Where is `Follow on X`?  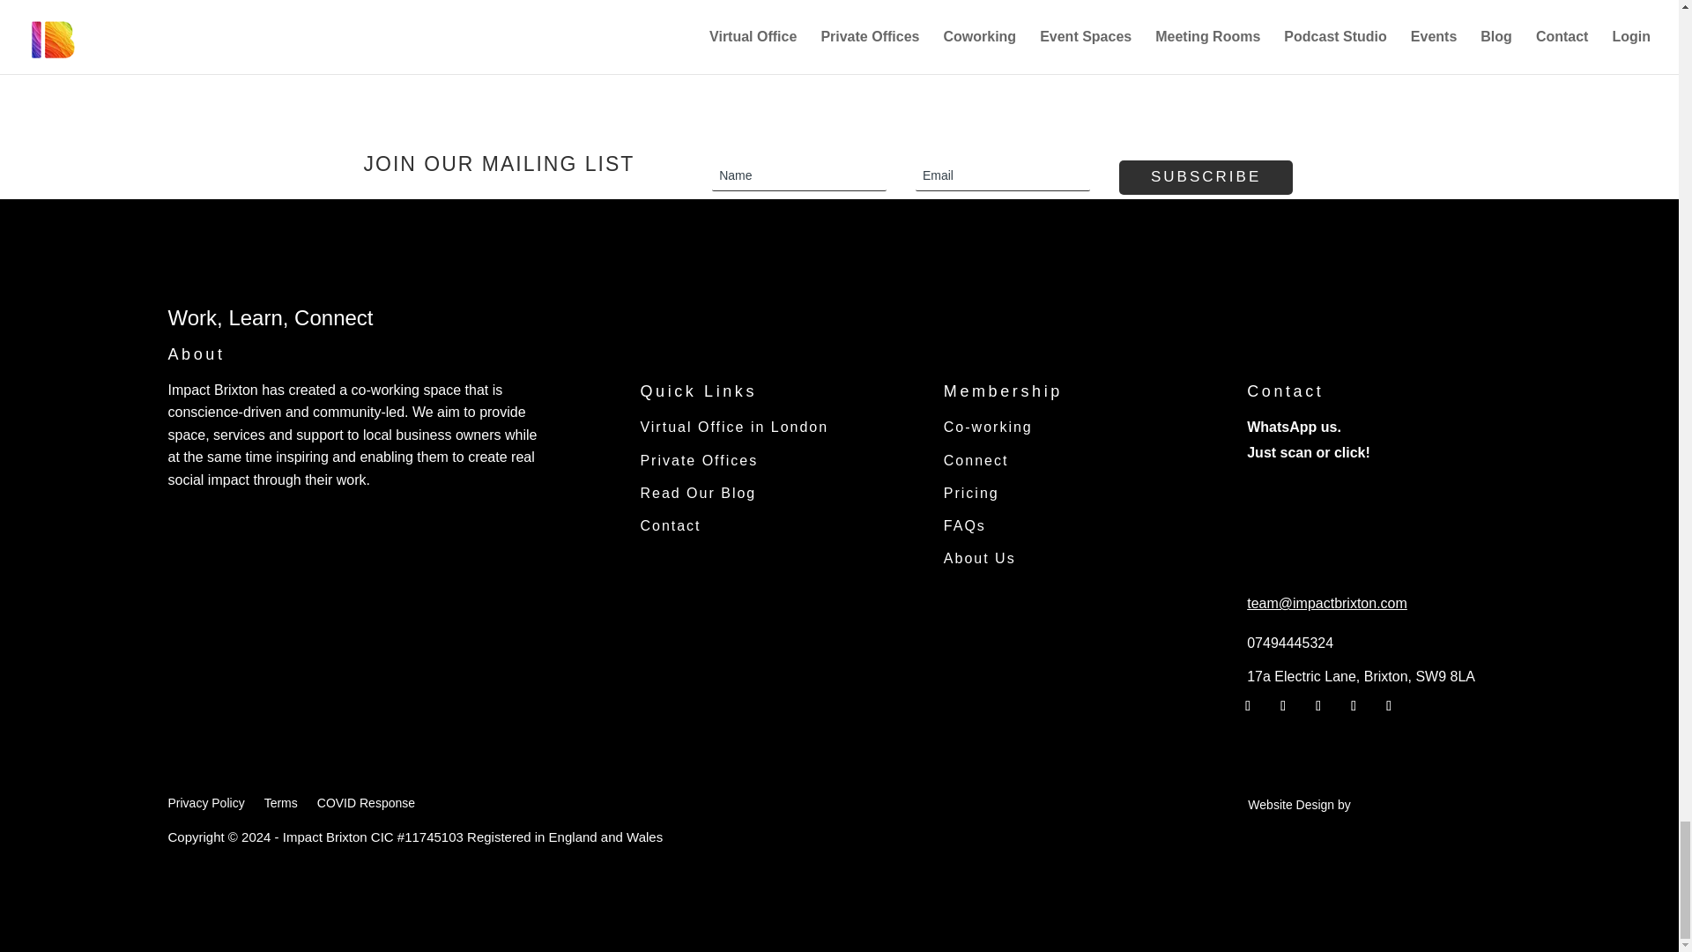
Follow on X is located at coordinates (1283, 705).